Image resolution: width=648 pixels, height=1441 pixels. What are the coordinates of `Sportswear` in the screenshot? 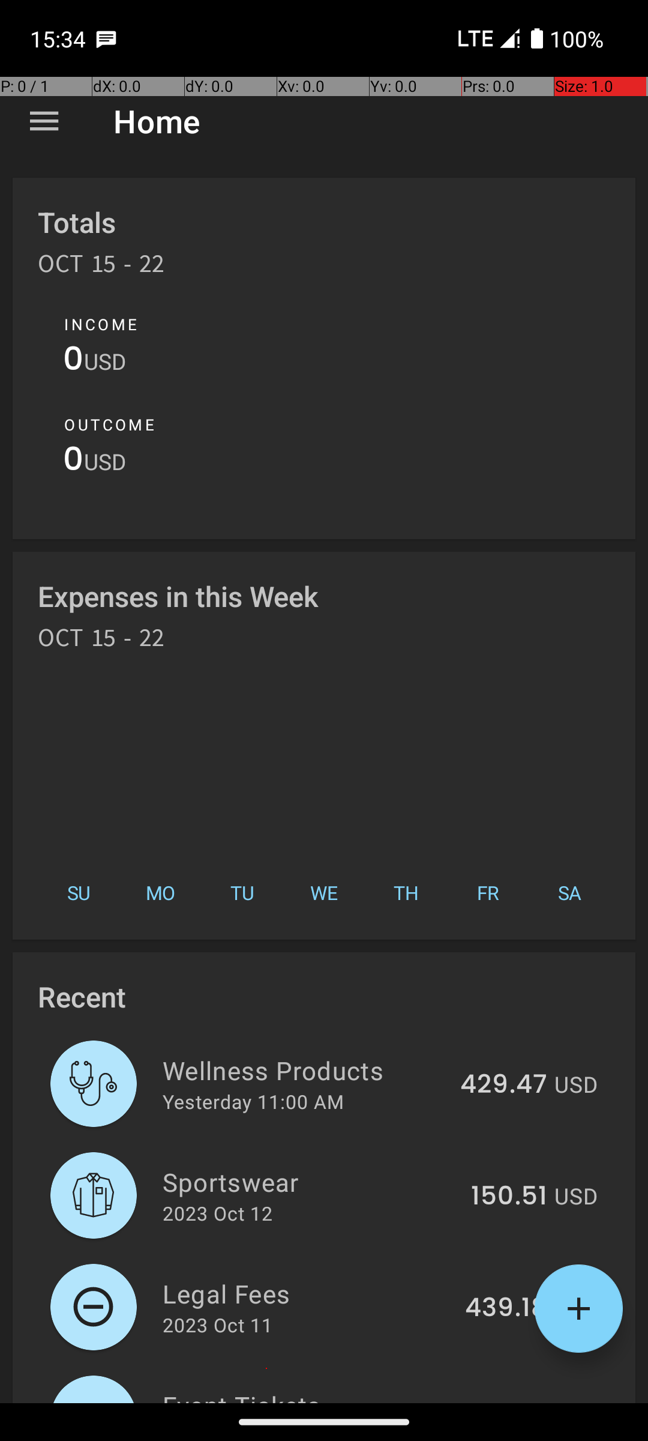 It's located at (310, 1182).